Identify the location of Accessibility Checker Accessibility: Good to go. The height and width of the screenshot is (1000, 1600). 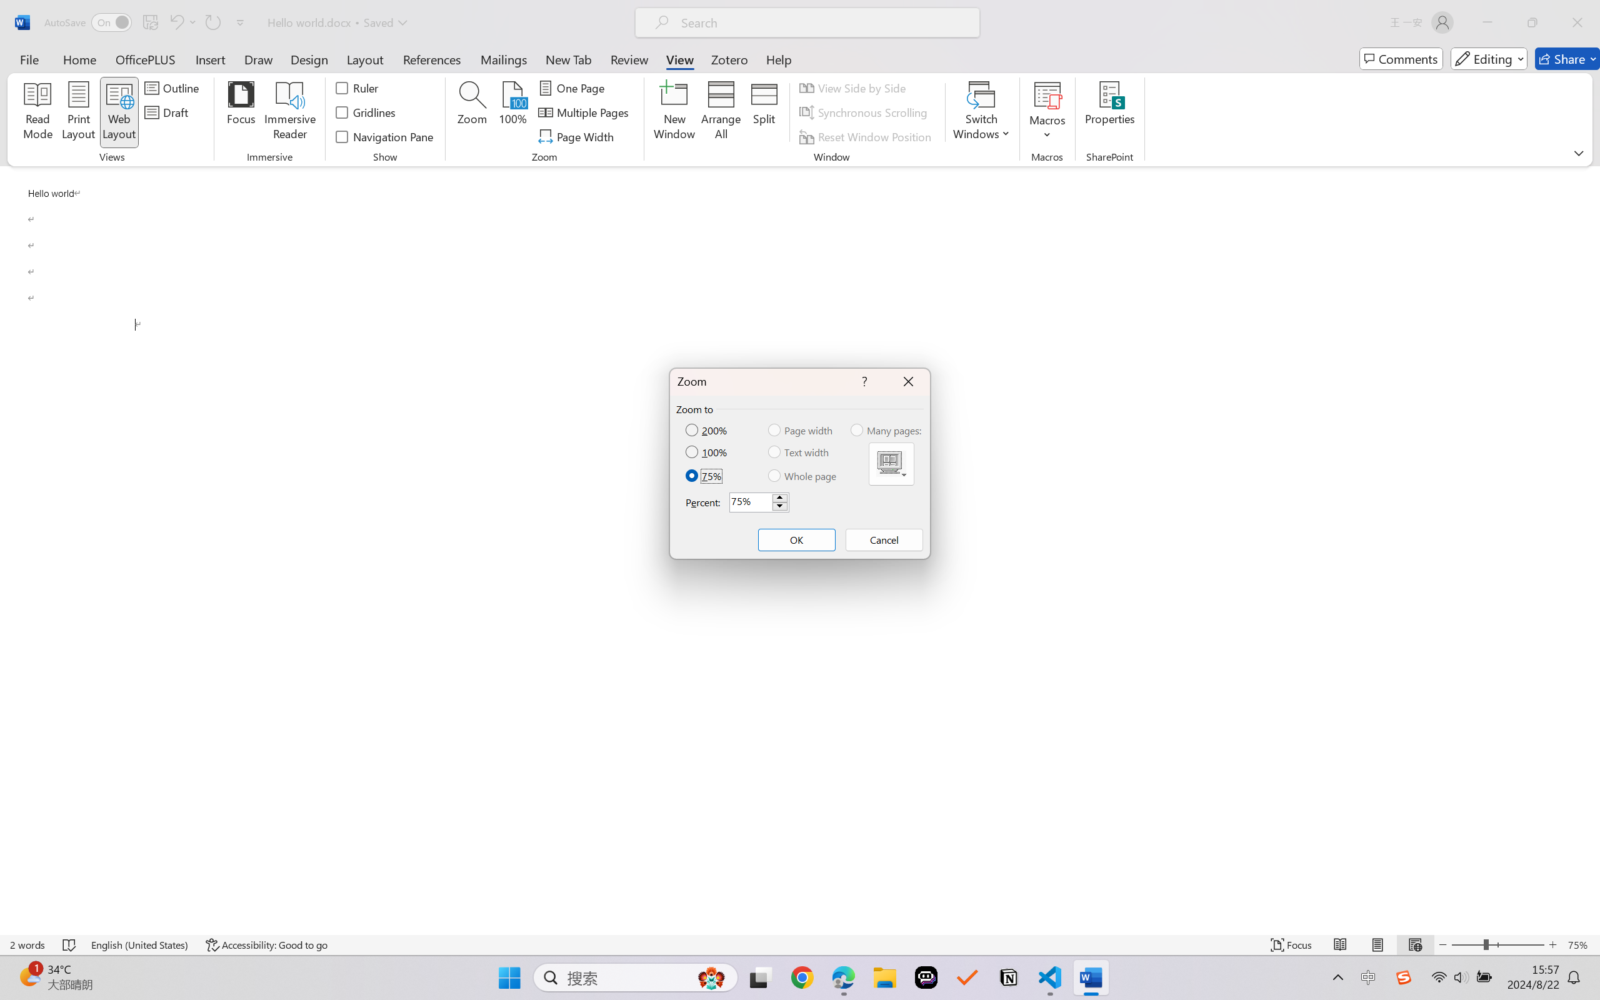
(266, 945).